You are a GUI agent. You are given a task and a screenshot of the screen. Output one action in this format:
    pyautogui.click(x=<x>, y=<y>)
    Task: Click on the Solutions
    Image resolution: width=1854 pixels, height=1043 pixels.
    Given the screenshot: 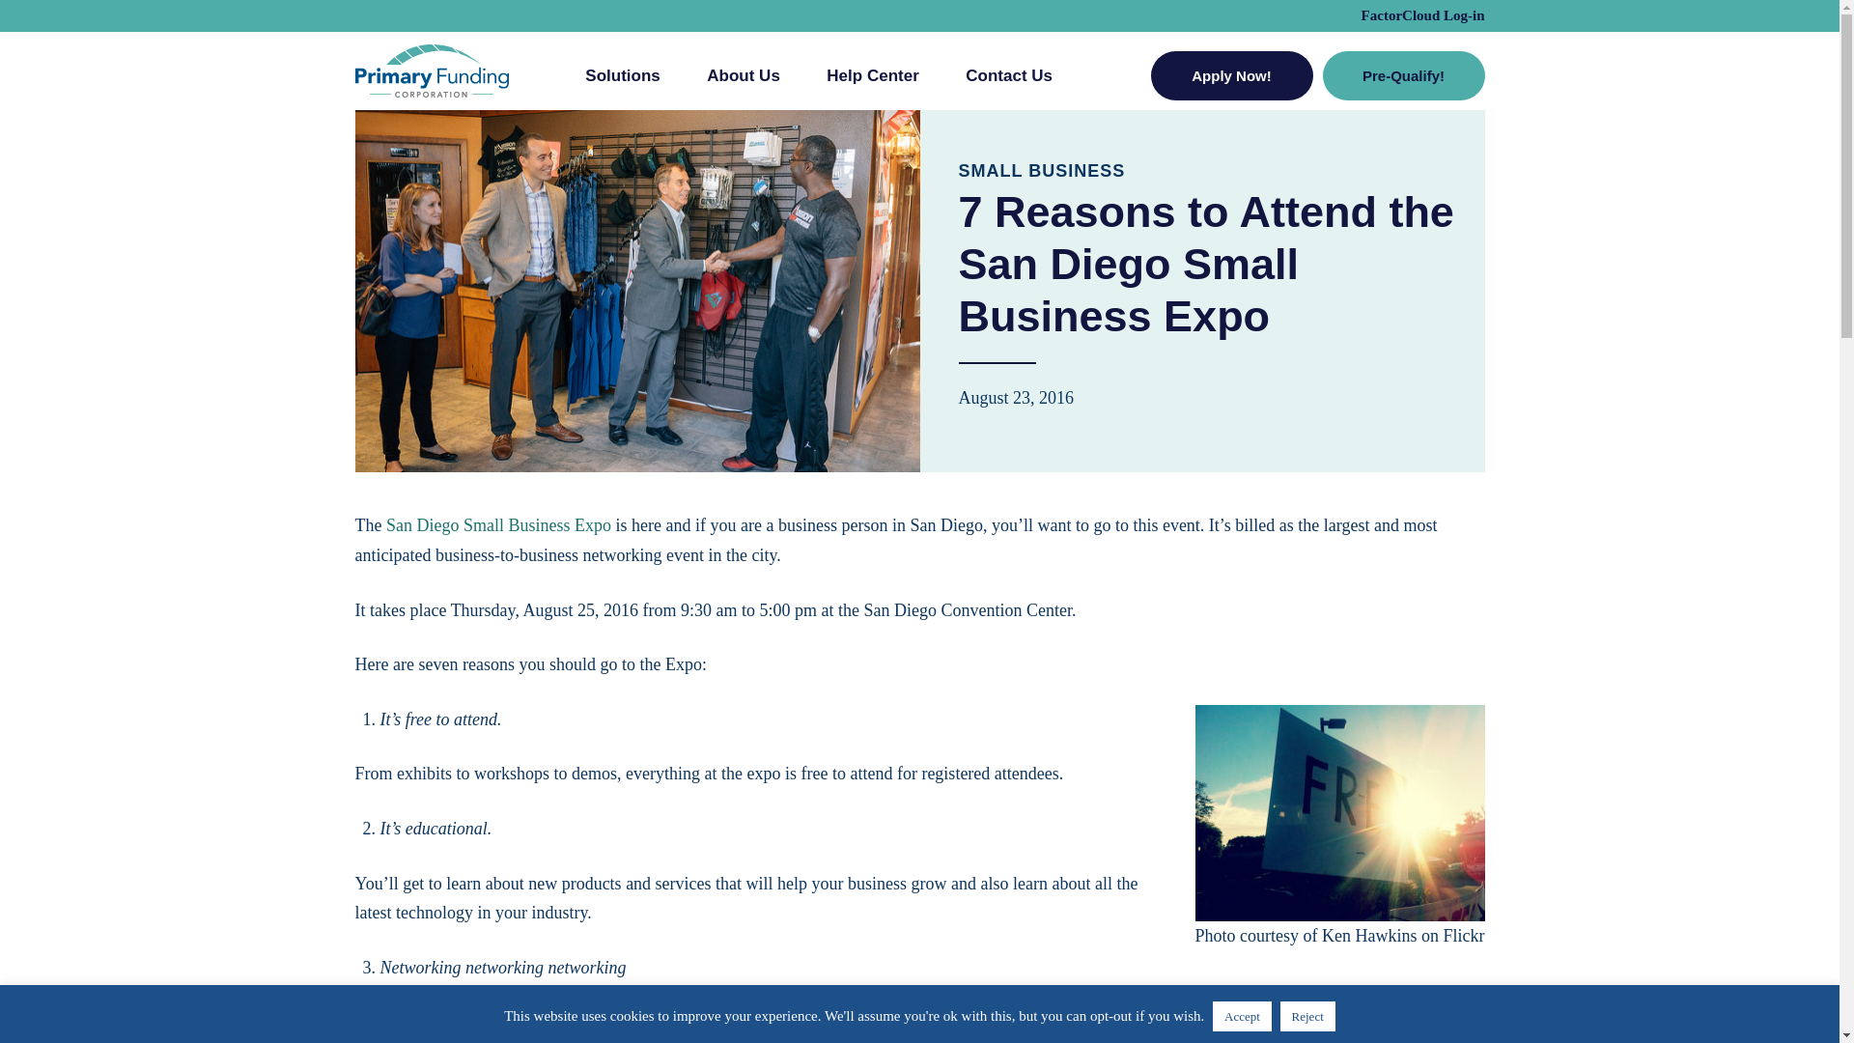 What is the action you would take?
    pyautogui.click(x=622, y=83)
    